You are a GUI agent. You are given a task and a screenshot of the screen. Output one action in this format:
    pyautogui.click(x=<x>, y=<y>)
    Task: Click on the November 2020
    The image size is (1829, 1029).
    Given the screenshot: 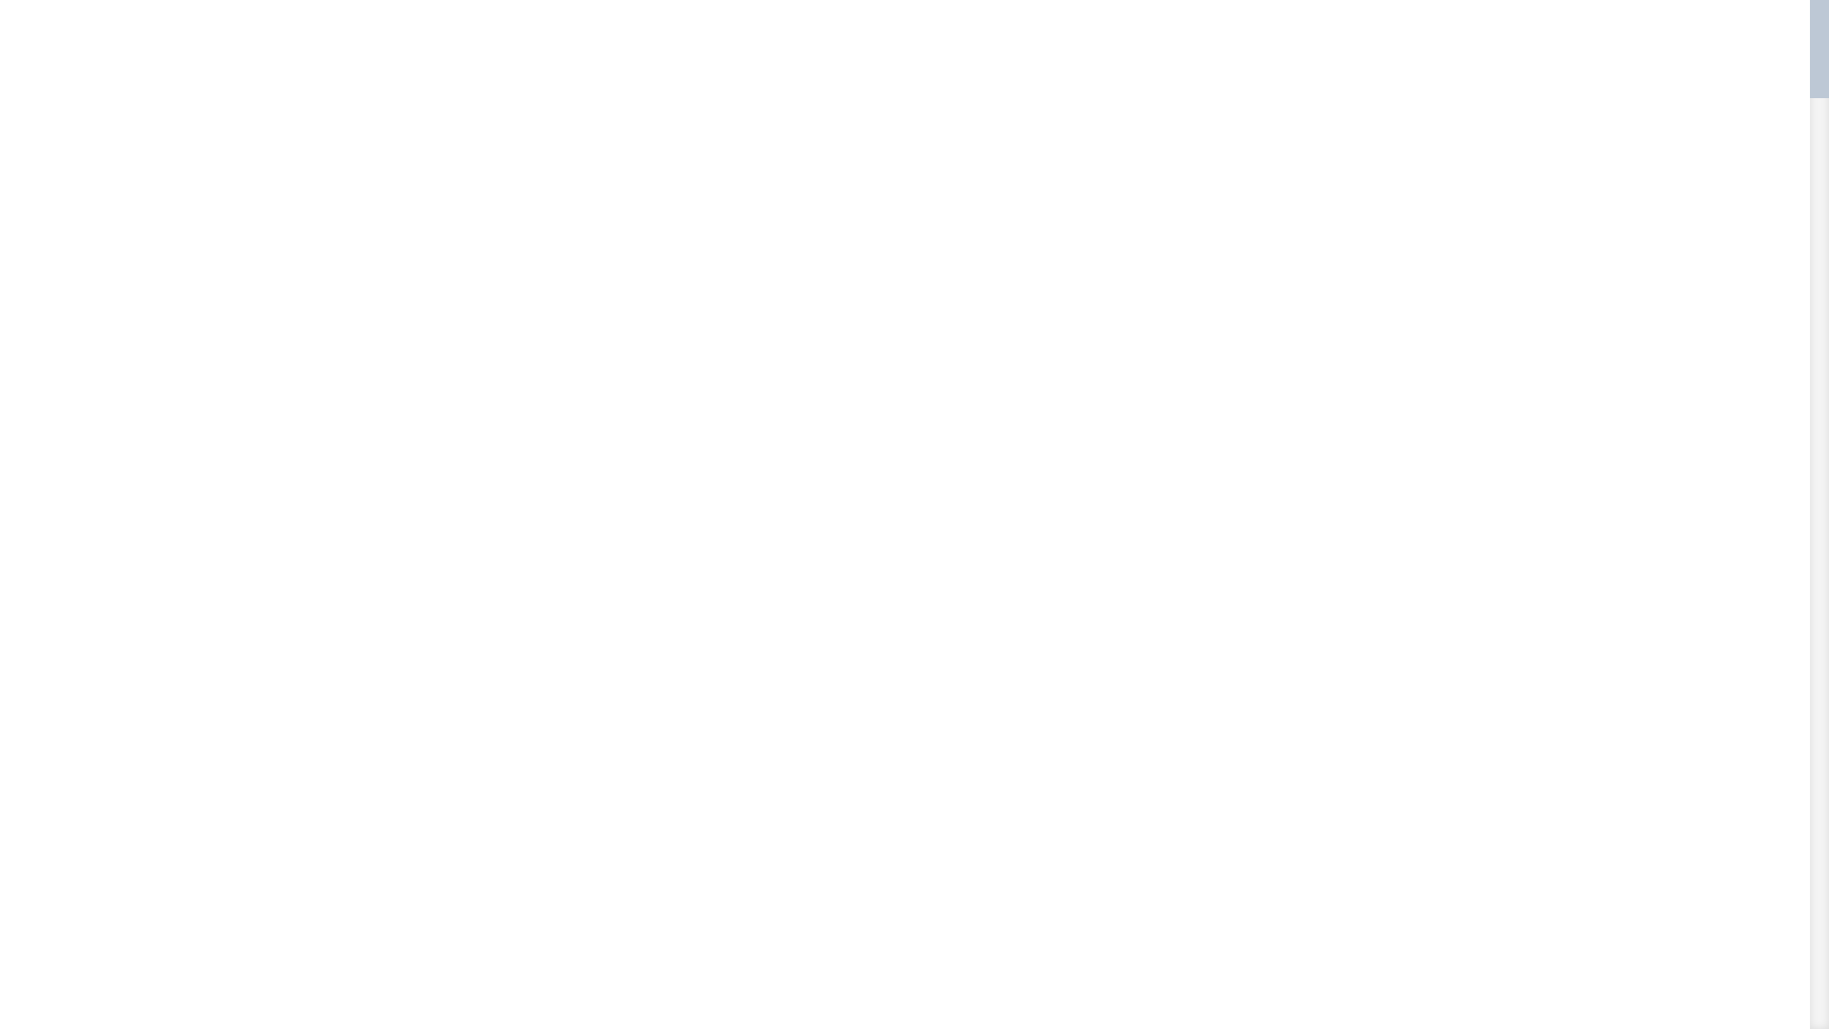 What is the action you would take?
    pyautogui.click(x=1281, y=850)
    